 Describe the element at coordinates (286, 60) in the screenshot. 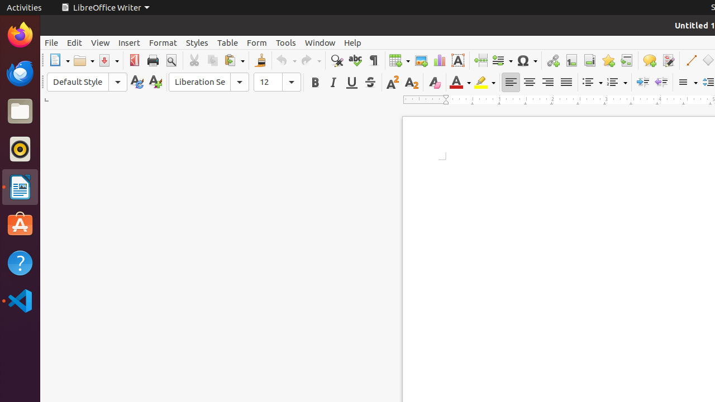

I see `Undo` at that location.